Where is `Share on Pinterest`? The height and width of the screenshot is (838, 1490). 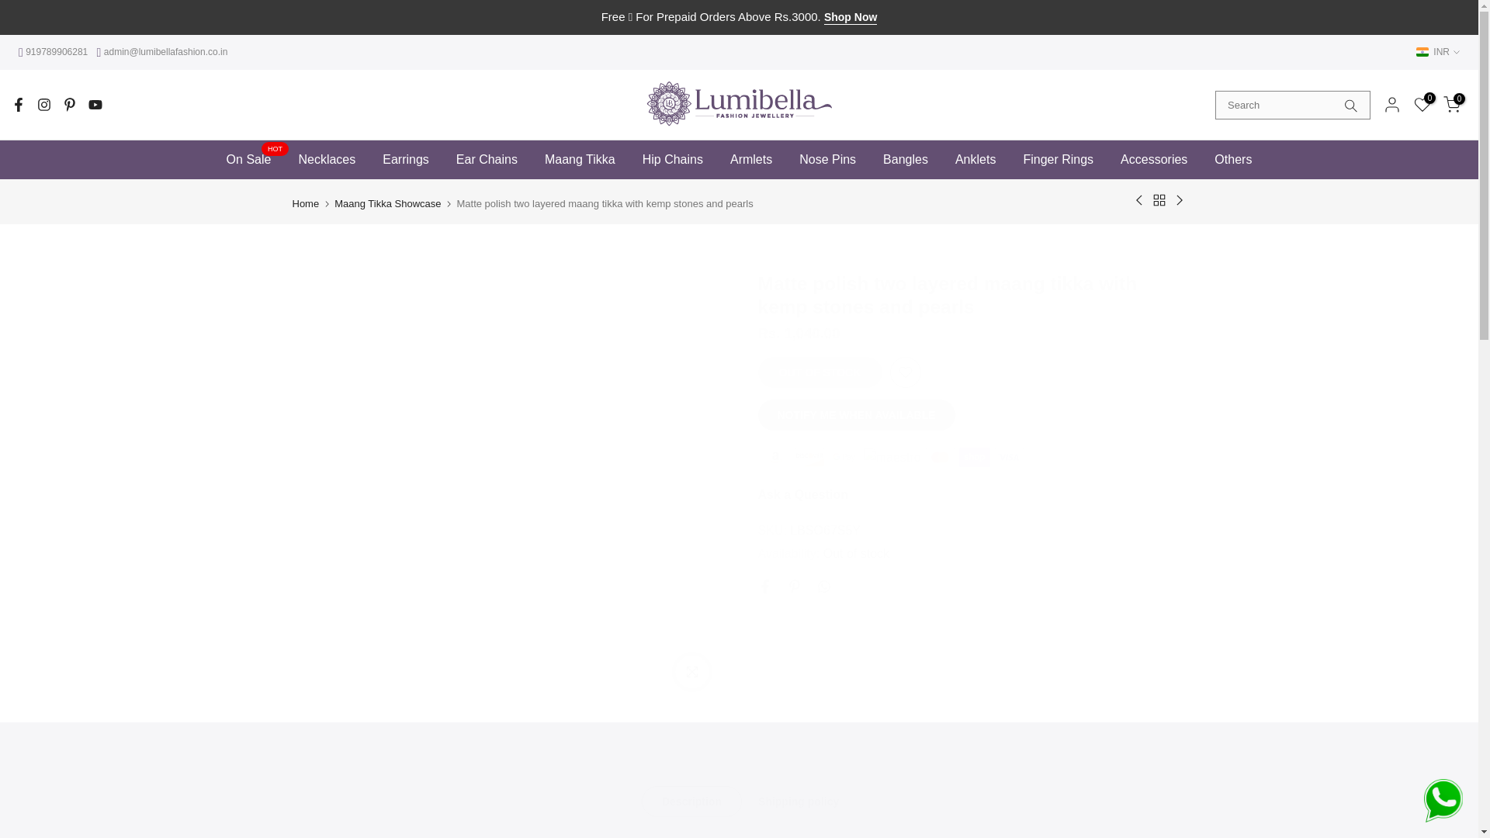 Share on Pinterest is located at coordinates (793, 587).